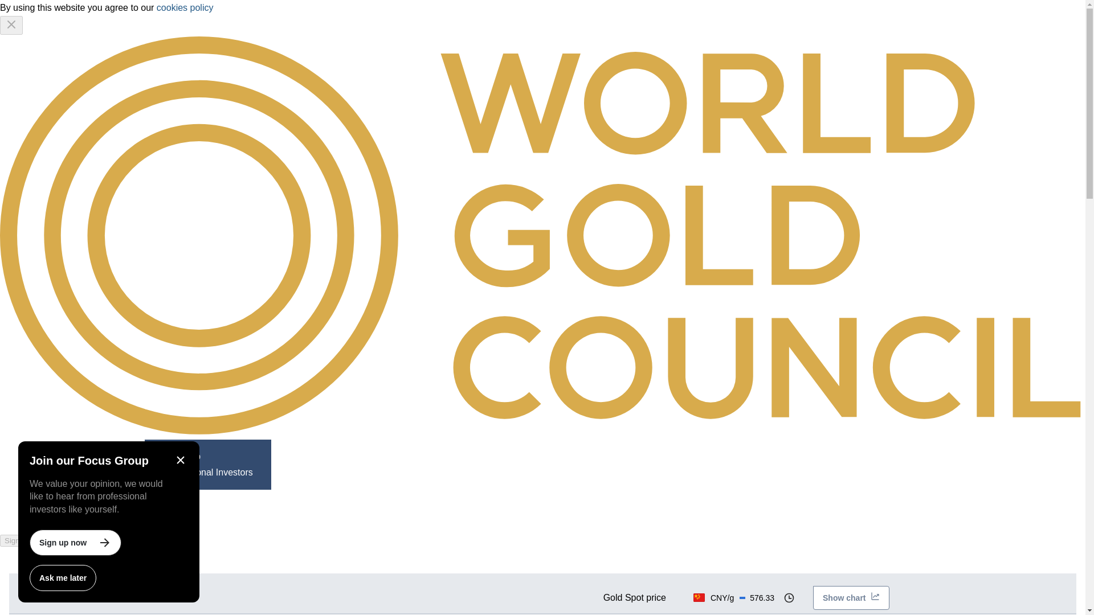 Image resolution: width=1094 pixels, height=615 pixels. What do you see at coordinates (66, 565) in the screenshot?
I see `Research` at bounding box center [66, 565].